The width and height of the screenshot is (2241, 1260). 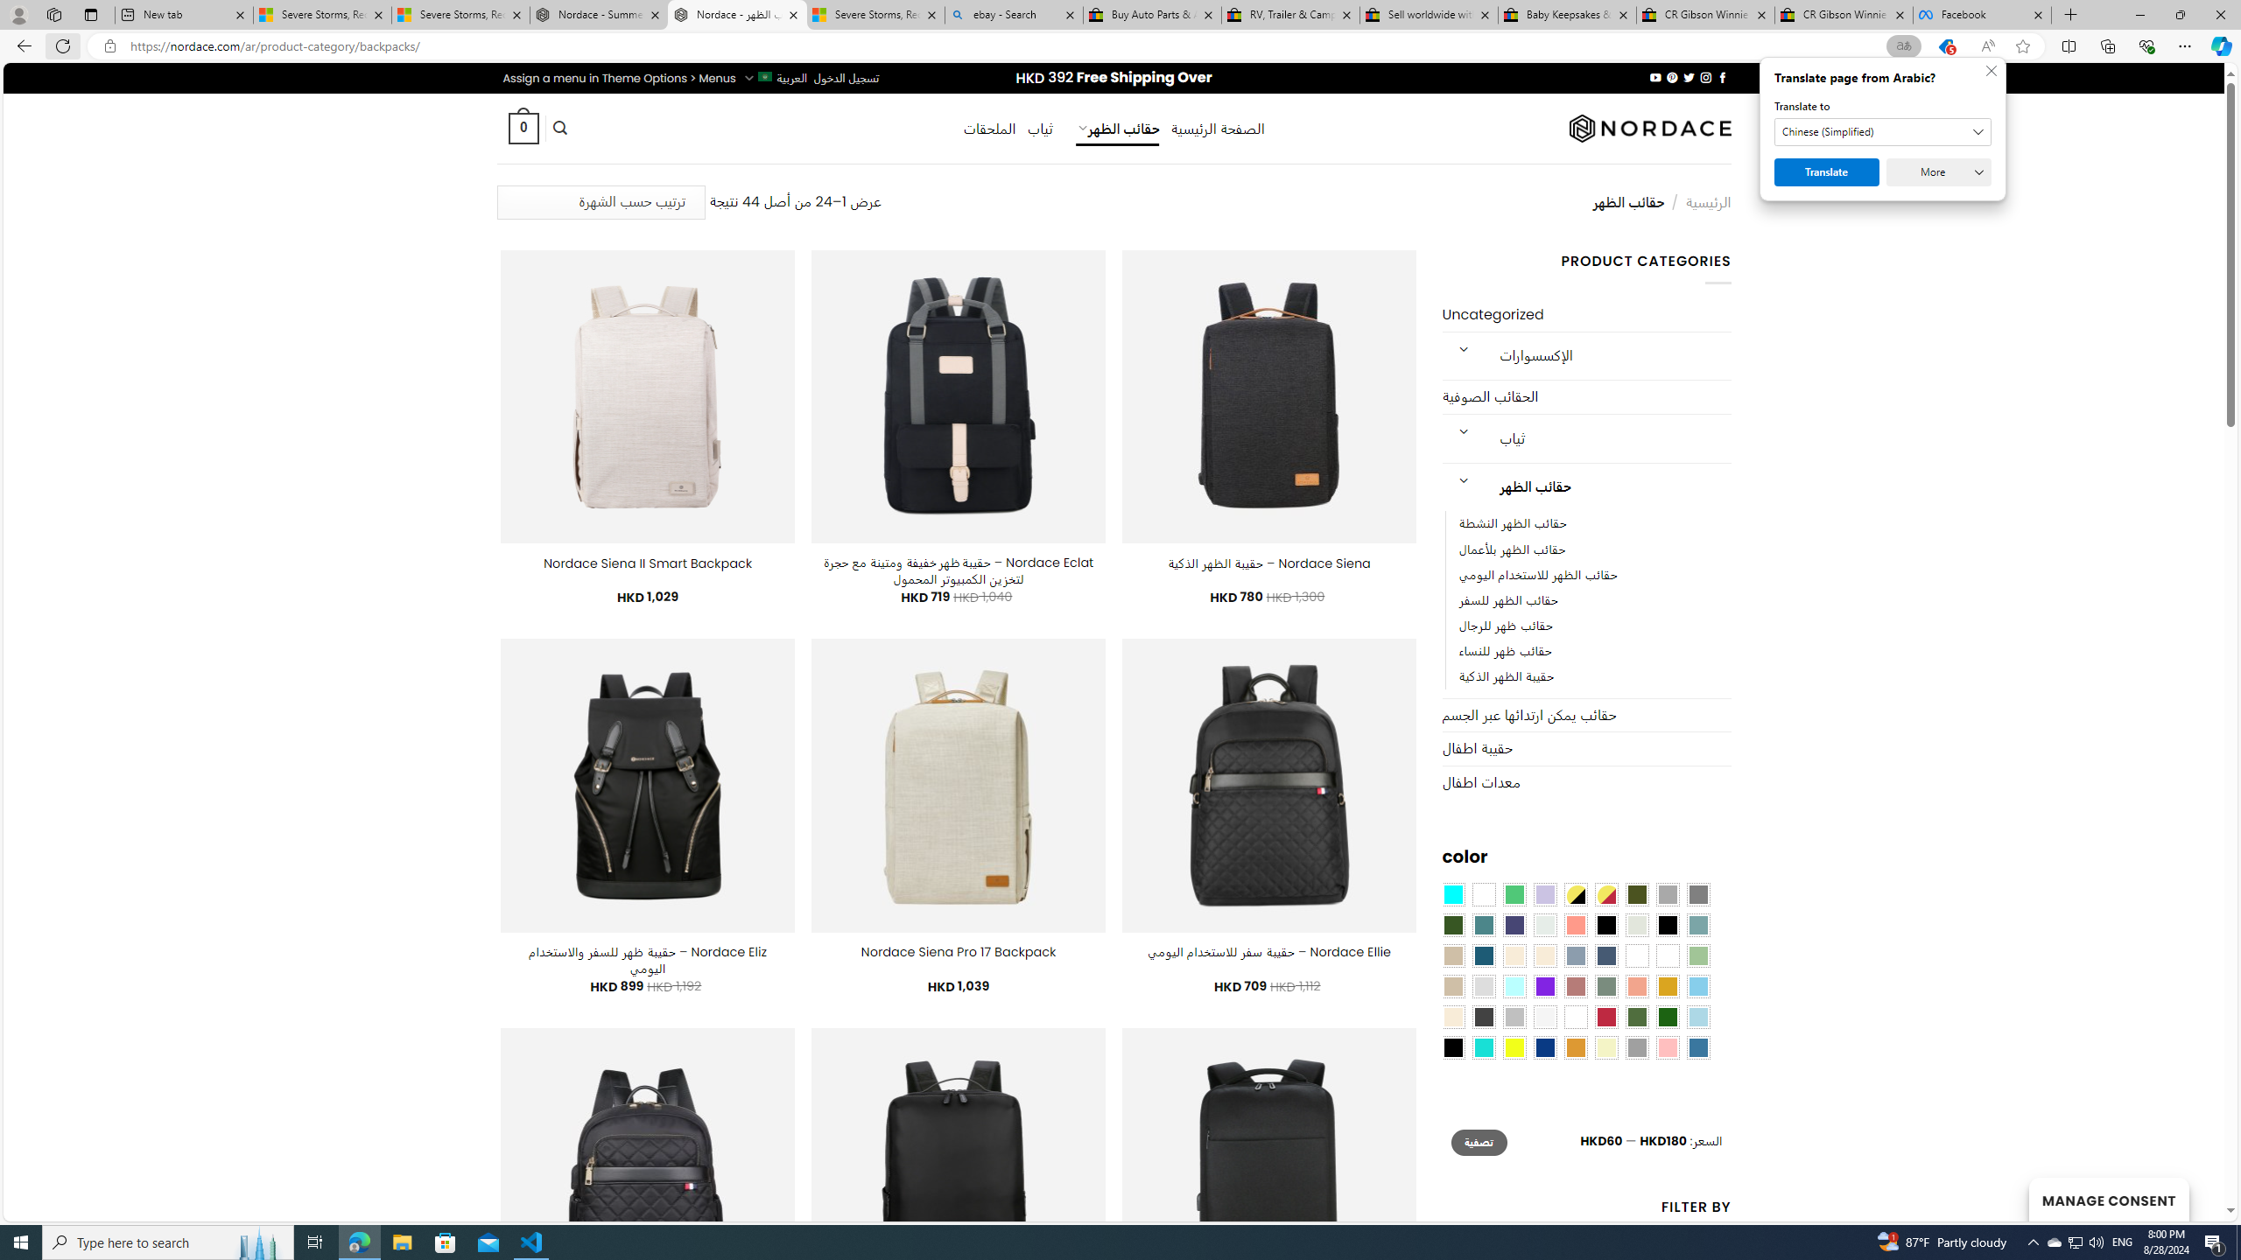 I want to click on Nordace Siena II Smart Backpack, so click(x=648, y=563).